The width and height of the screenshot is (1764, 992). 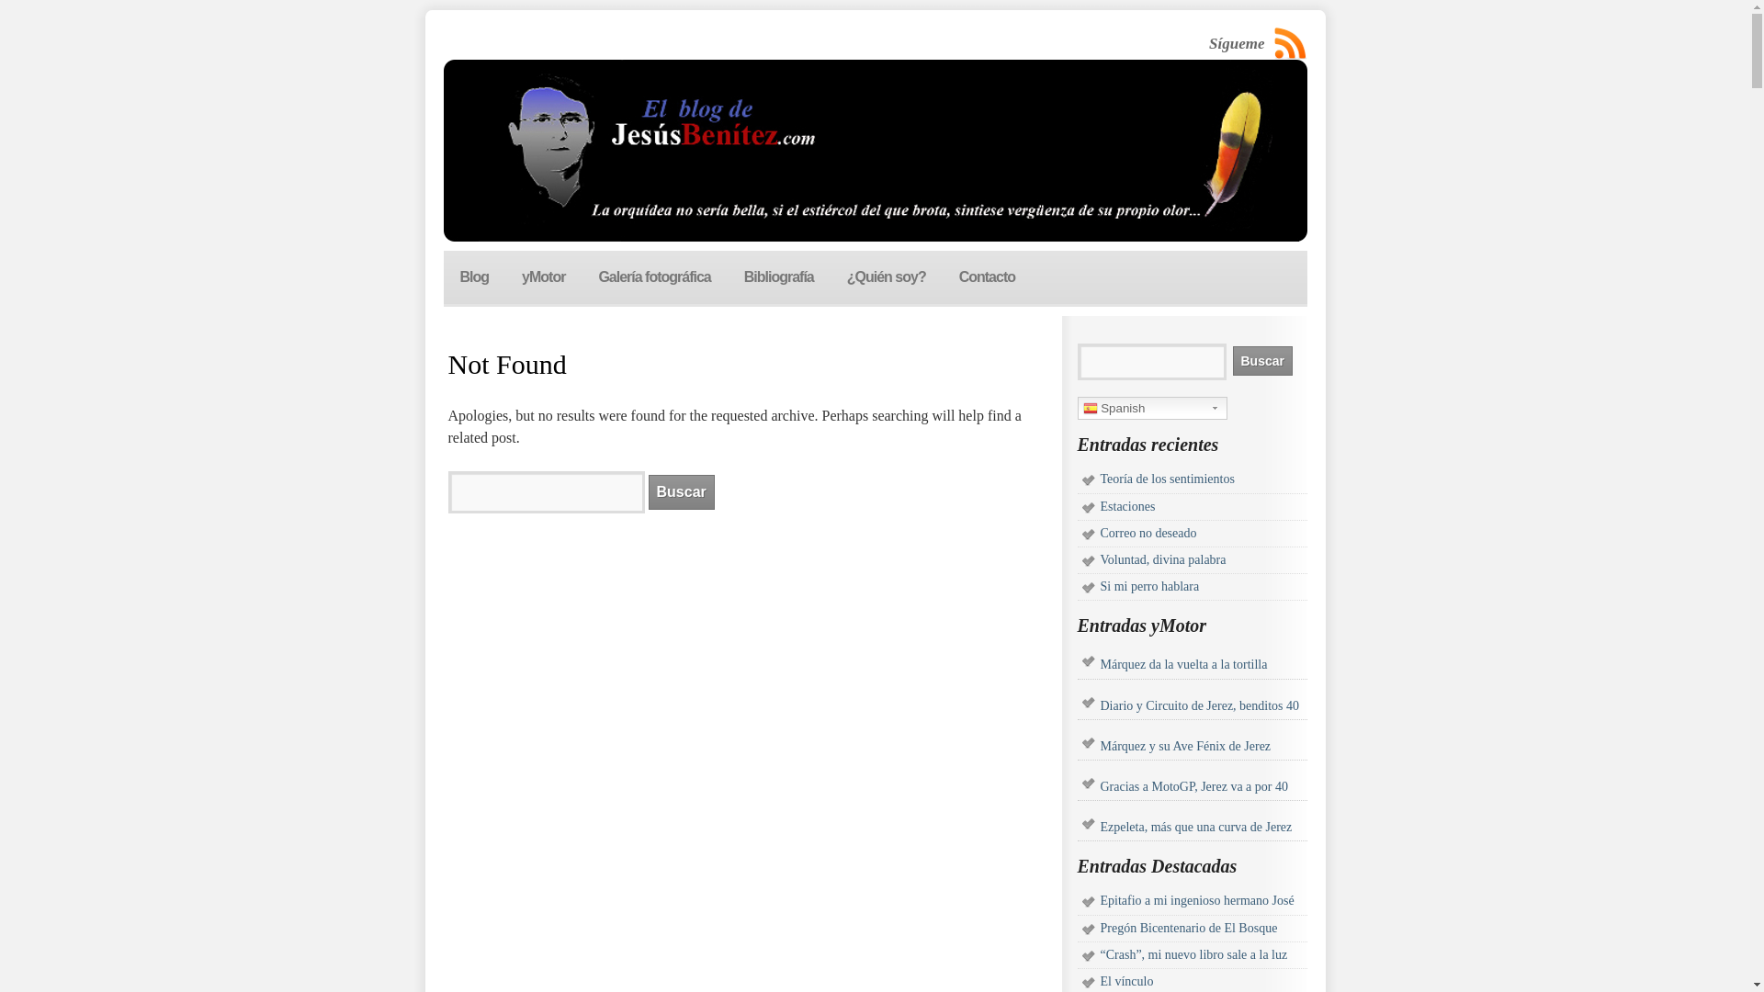 I want to click on Diario y Circuito de Jerez, benditos 40, so click(x=1204, y=705).